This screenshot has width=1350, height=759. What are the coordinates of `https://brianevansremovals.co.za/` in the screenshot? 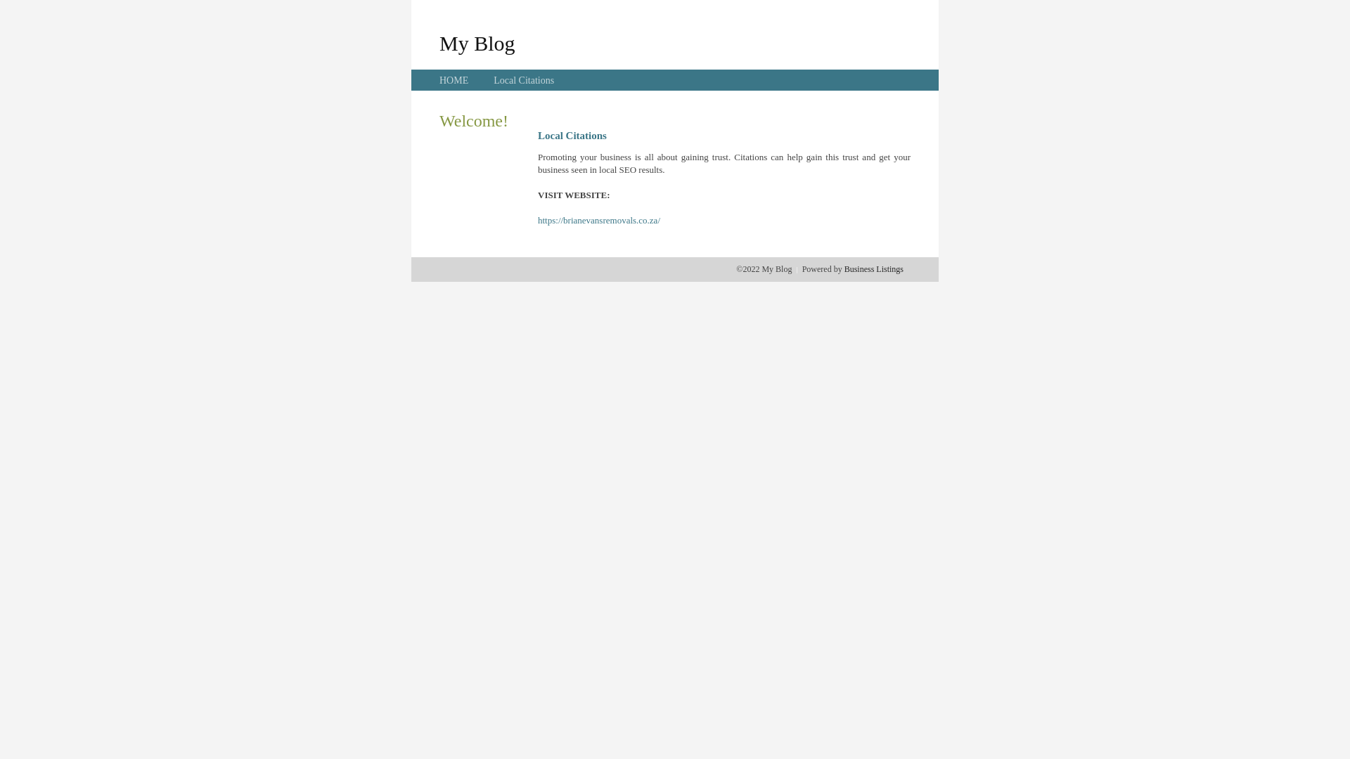 It's located at (599, 221).